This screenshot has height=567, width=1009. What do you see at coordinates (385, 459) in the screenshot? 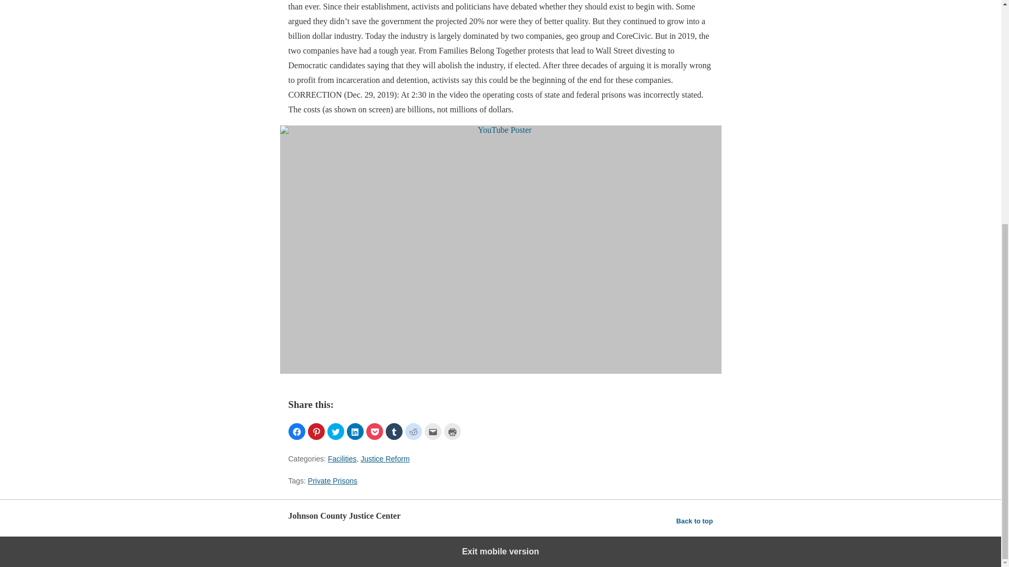
I see `Justice Reform` at bounding box center [385, 459].